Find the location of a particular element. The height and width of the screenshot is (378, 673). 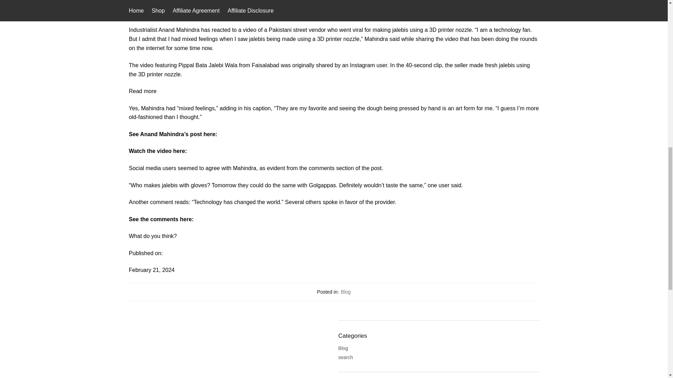

search is located at coordinates (346, 357).